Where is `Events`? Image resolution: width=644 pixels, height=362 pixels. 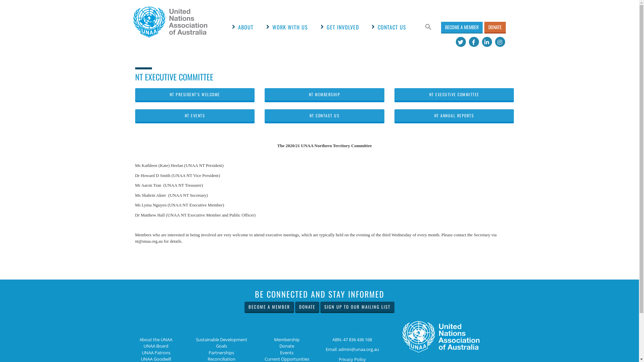
Events is located at coordinates (287, 353).